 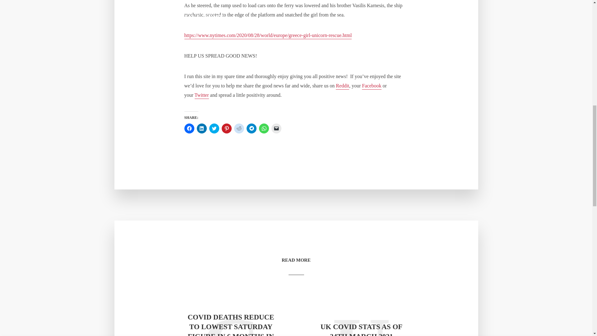 What do you see at coordinates (201, 128) in the screenshot?
I see `Click to share on LinkedIn` at bounding box center [201, 128].